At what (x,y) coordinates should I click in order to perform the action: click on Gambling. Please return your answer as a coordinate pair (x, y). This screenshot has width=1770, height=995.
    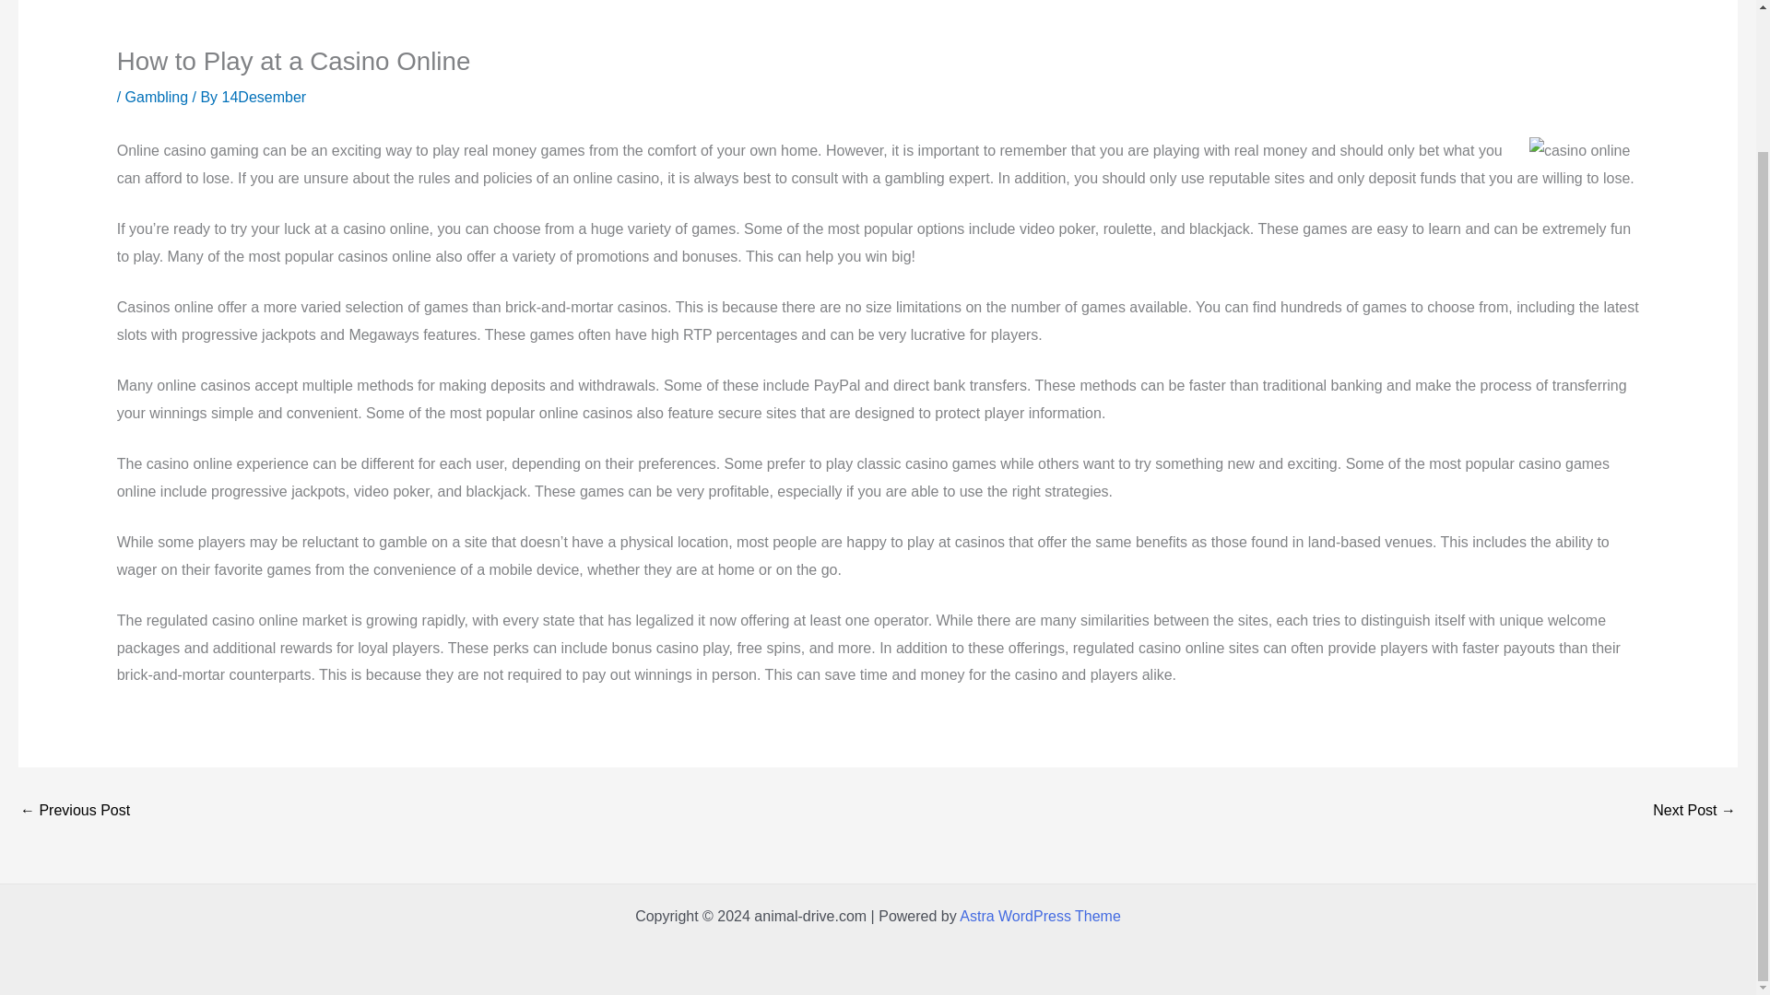
    Looking at the image, I should click on (157, 98).